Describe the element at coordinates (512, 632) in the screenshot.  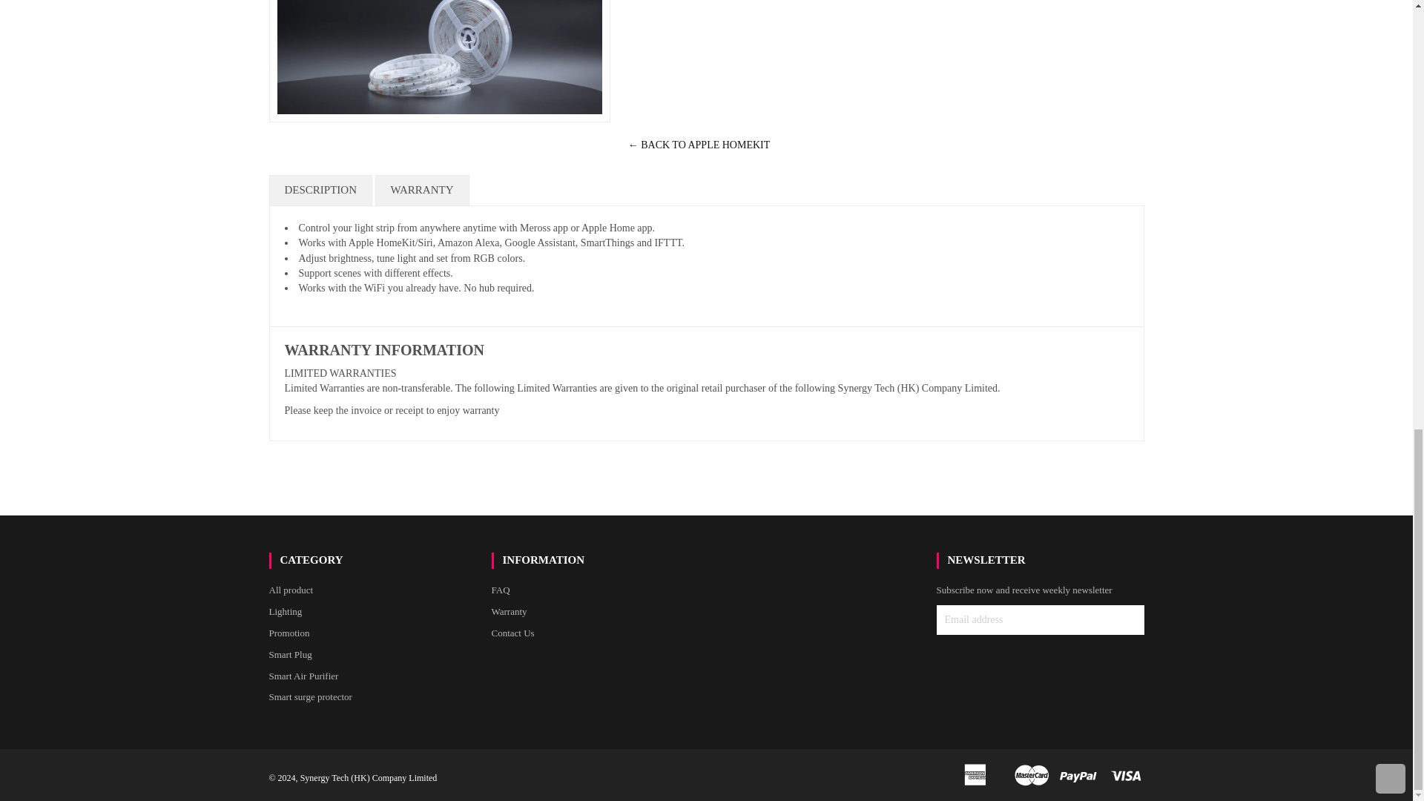
I see `Contact Us` at that location.